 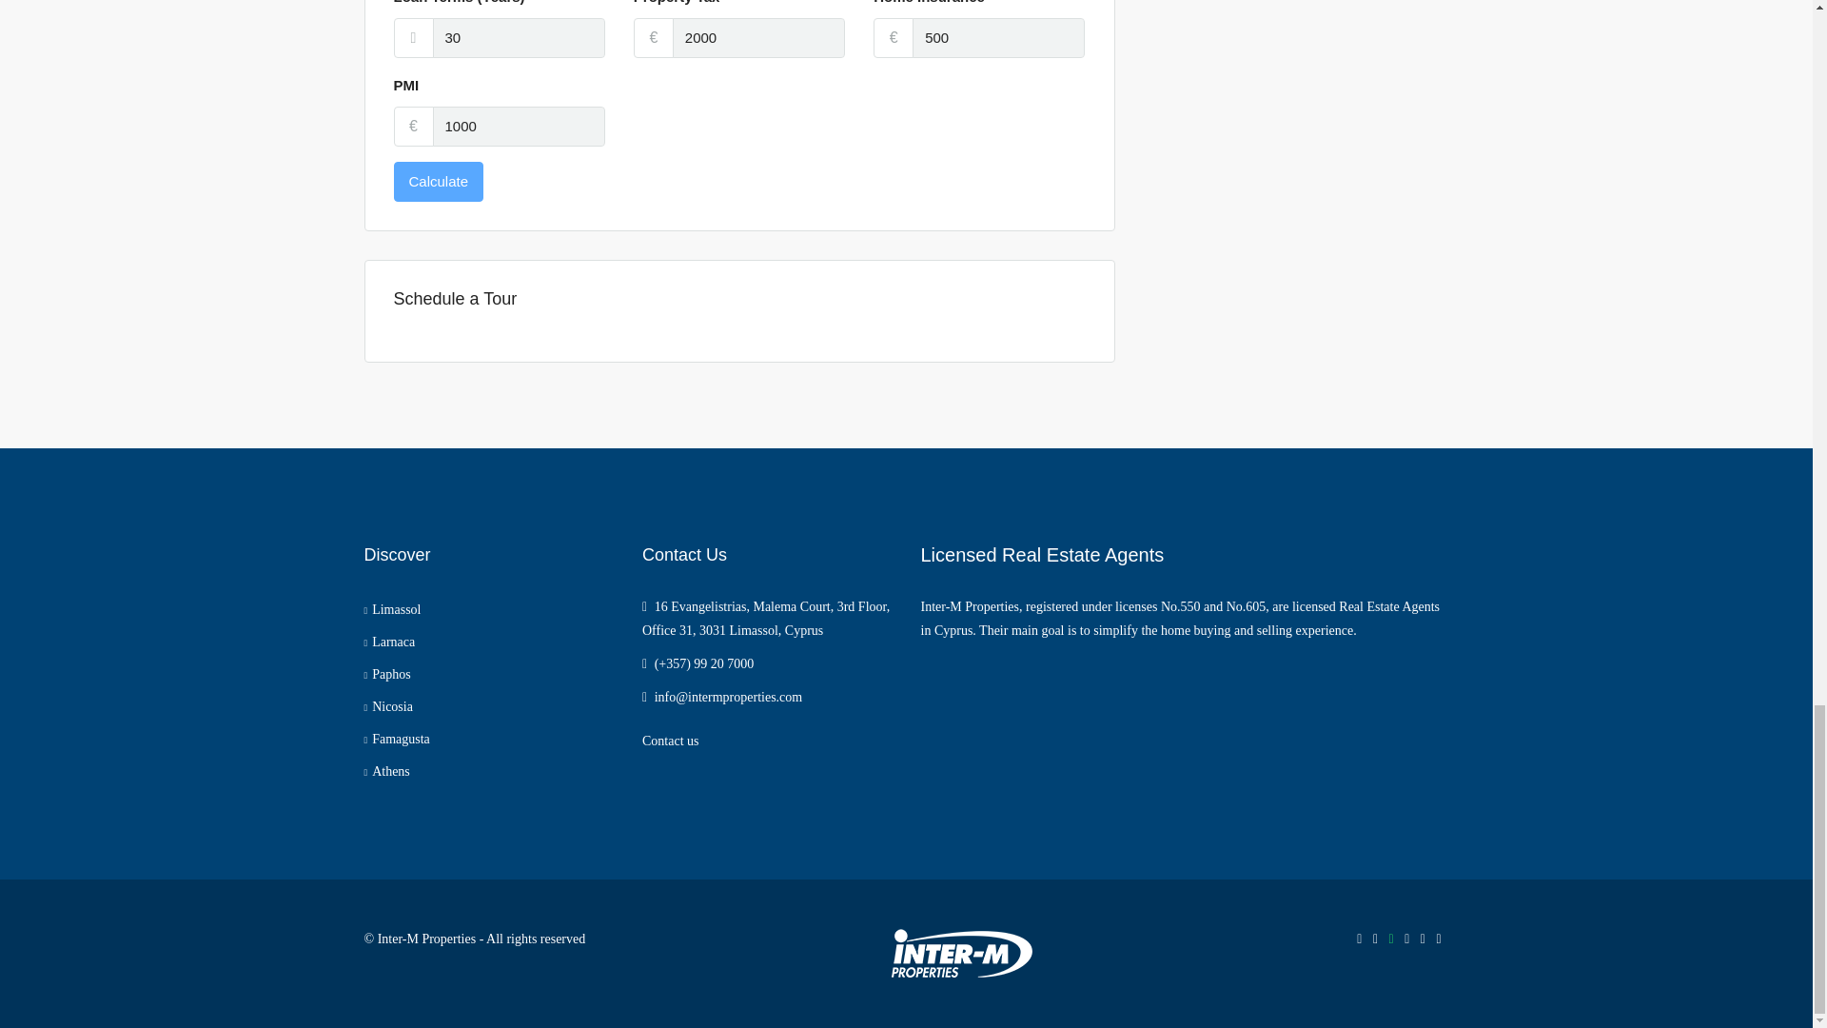 What do you see at coordinates (757, 38) in the screenshot?
I see `2000` at bounding box center [757, 38].